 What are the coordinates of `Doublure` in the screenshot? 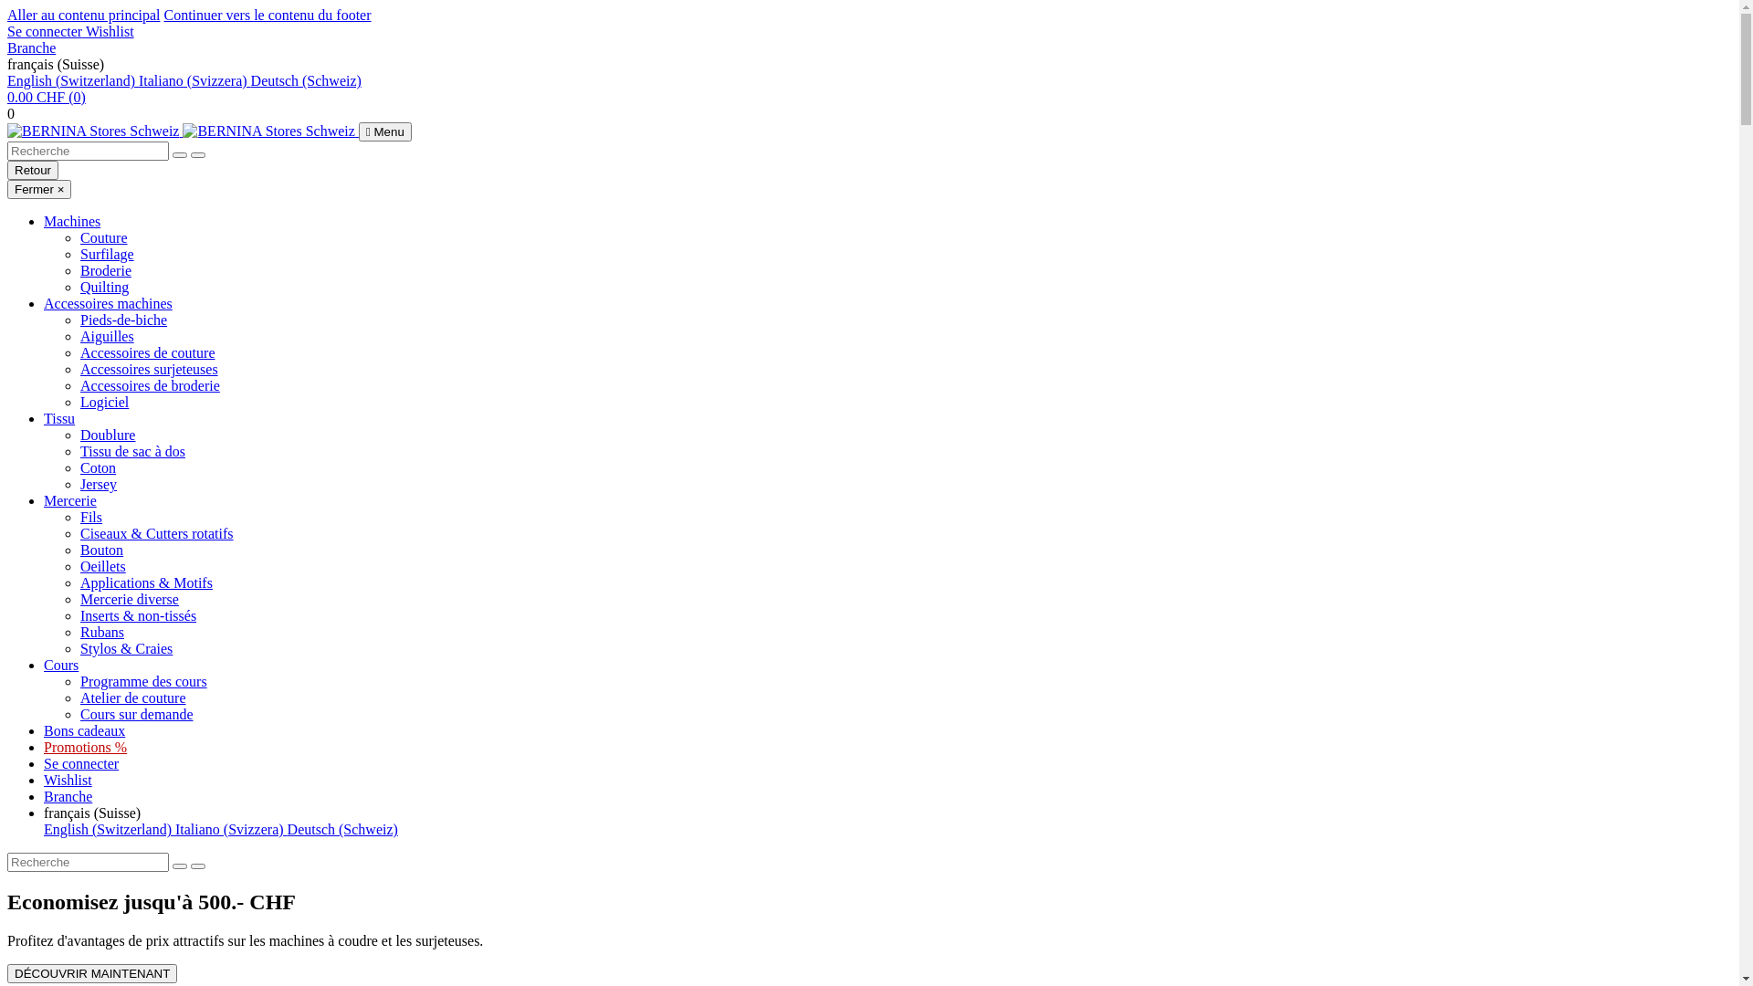 It's located at (108, 435).